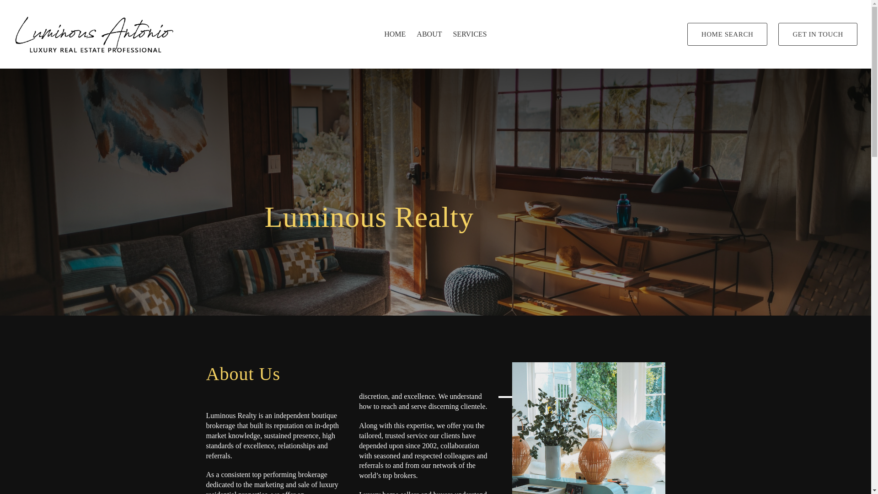 This screenshot has height=494, width=878. What do you see at coordinates (429, 34) in the screenshot?
I see `ABOUT` at bounding box center [429, 34].